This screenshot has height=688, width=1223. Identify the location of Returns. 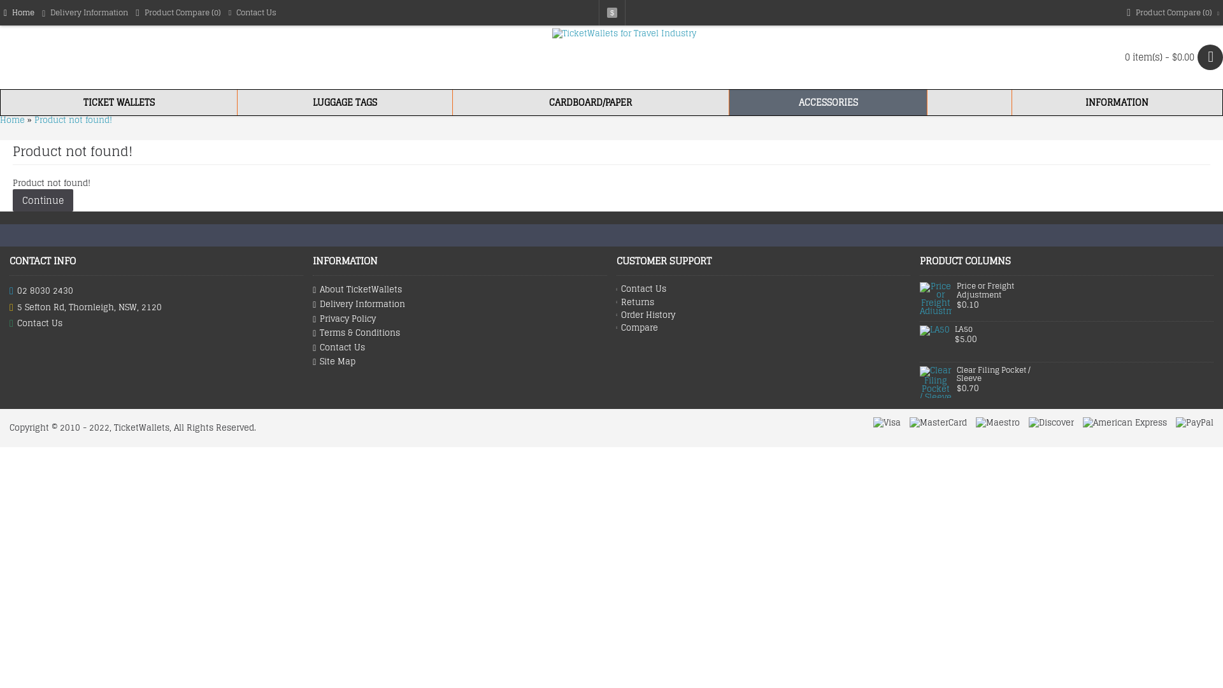
(763, 303).